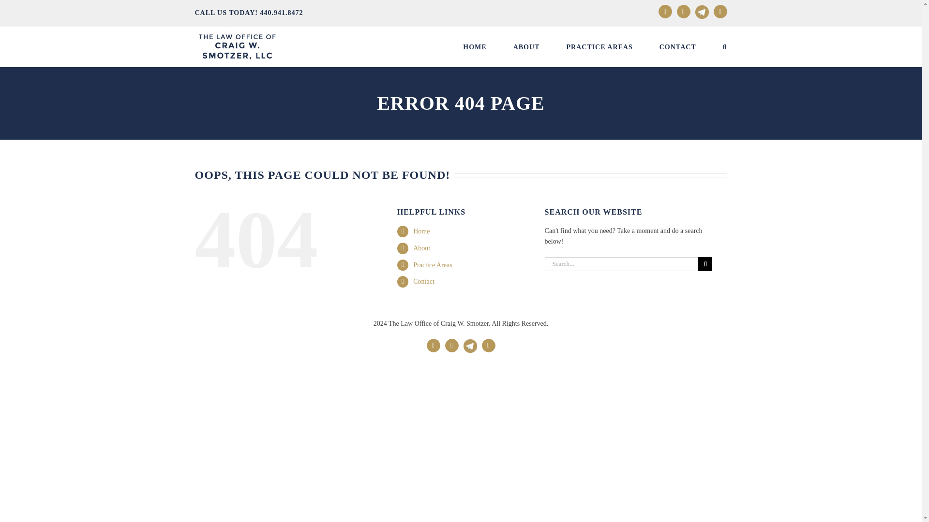 The height and width of the screenshot is (522, 929). I want to click on facebook, so click(665, 11).